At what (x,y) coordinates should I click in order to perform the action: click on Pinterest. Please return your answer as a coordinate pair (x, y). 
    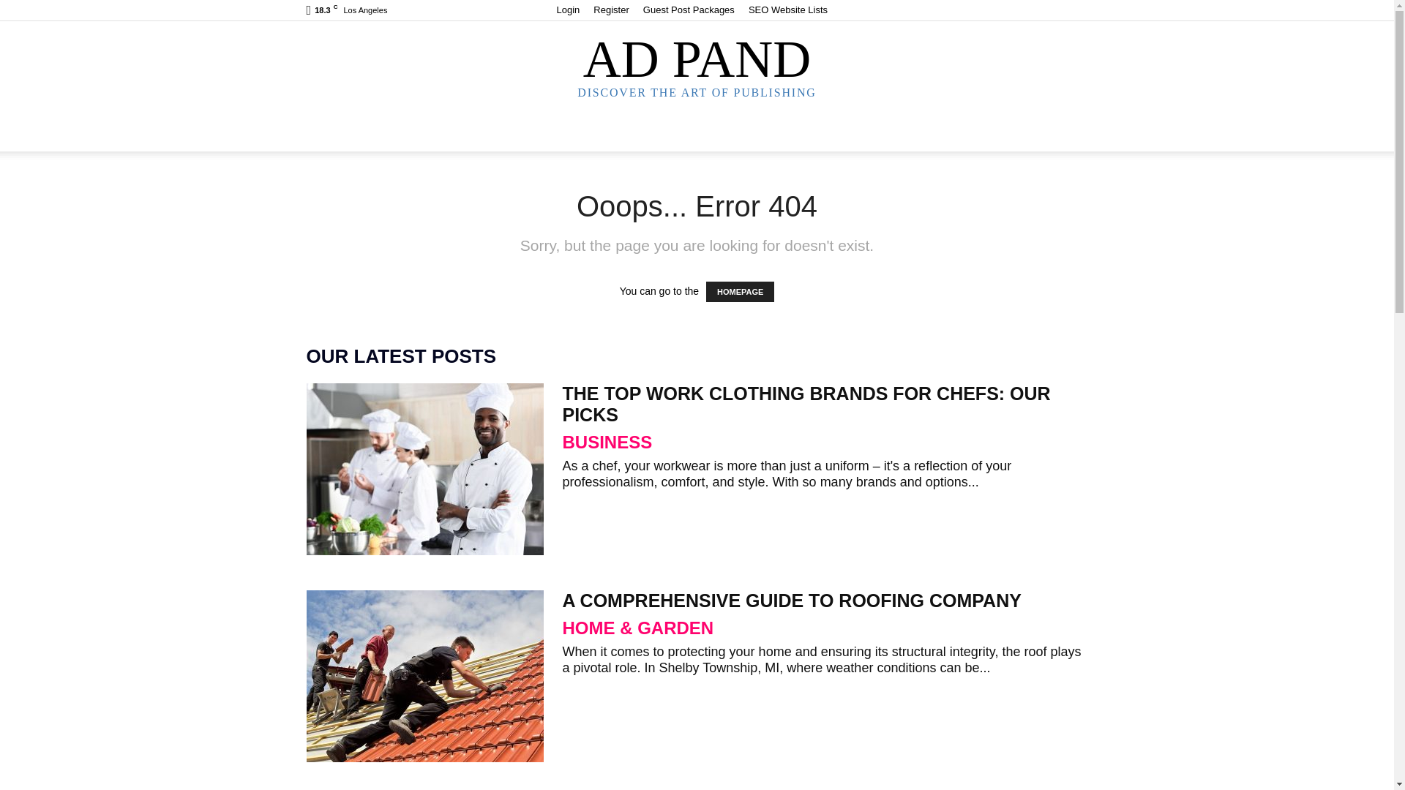
    Looking at the image, I should click on (1028, 10).